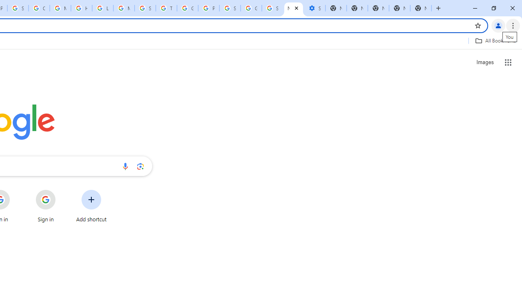 The height and width of the screenshot is (294, 522). What do you see at coordinates (125, 166) in the screenshot?
I see `Search by voice` at bounding box center [125, 166].